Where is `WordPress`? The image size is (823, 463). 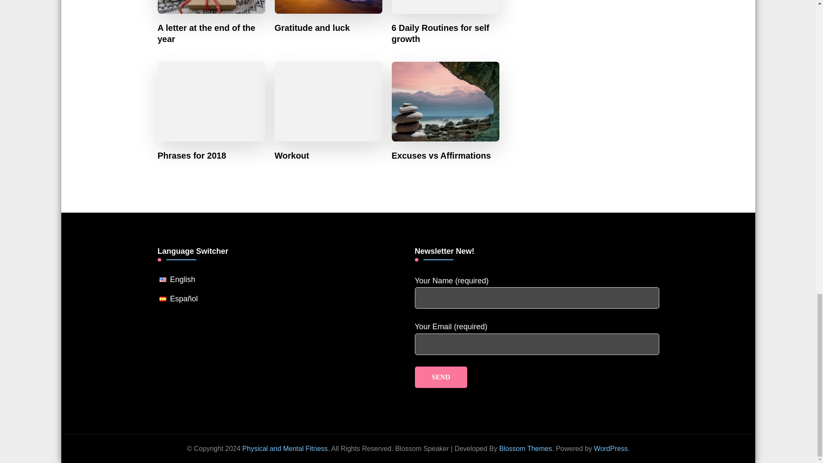 WordPress is located at coordinates (611, 448).